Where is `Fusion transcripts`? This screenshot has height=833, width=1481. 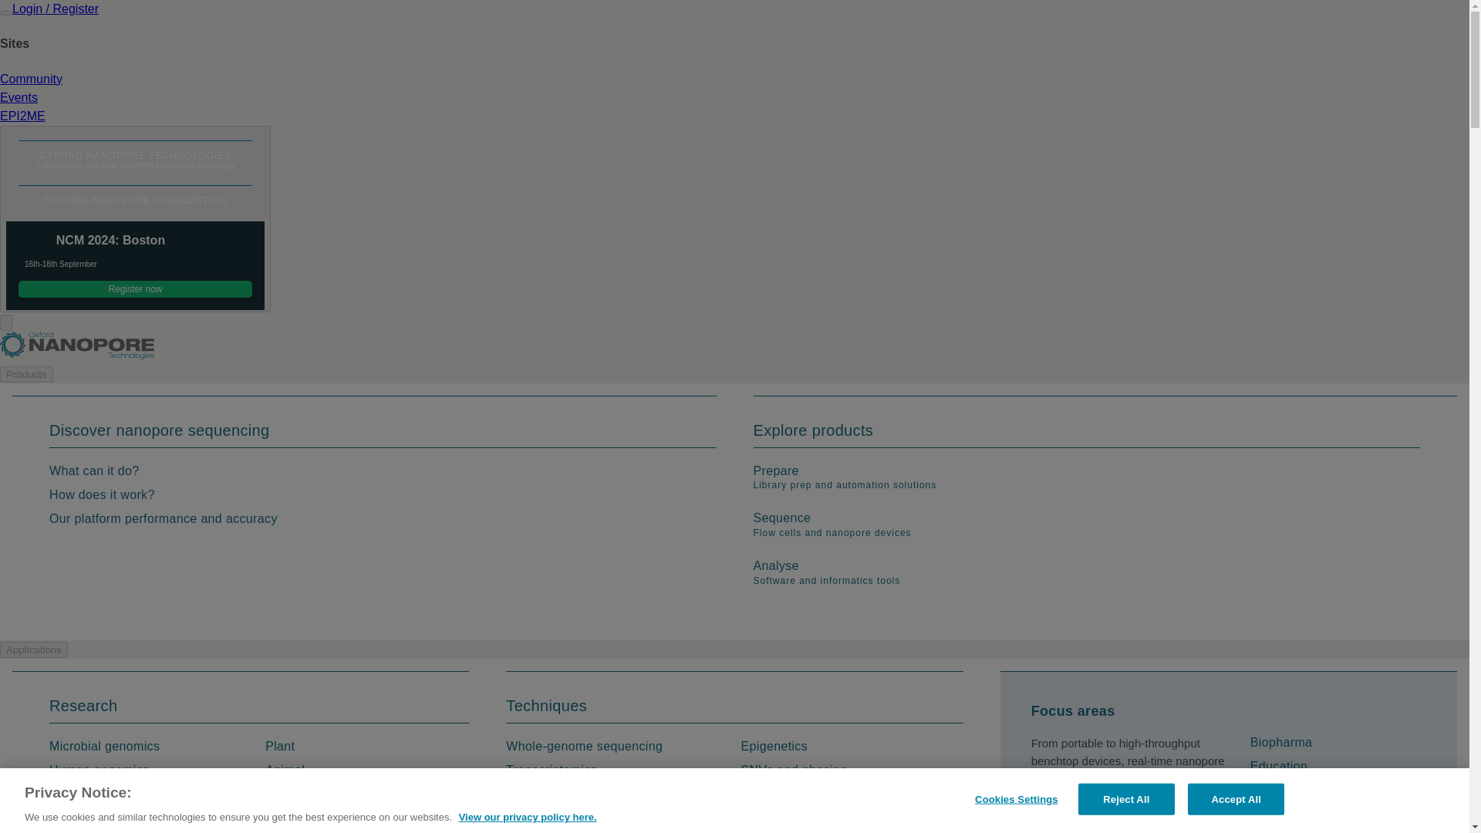
Fusion transcripts is located at coordinates (285, 770).